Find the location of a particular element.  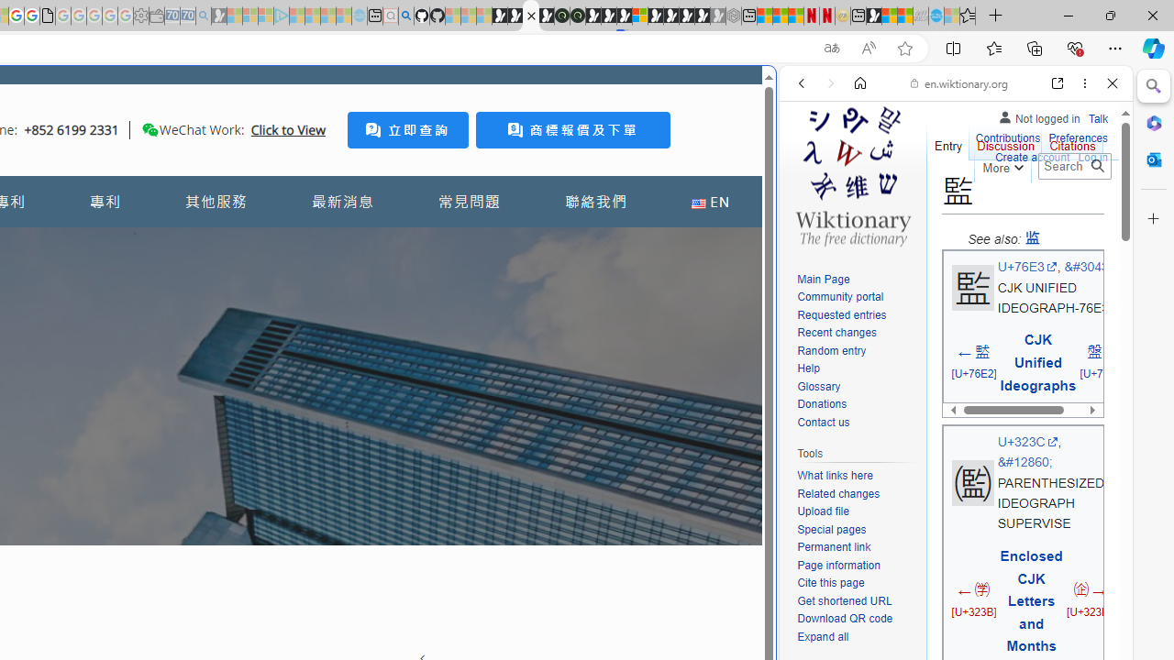

en.wiktionary.org is located at coordinates (959, 82).